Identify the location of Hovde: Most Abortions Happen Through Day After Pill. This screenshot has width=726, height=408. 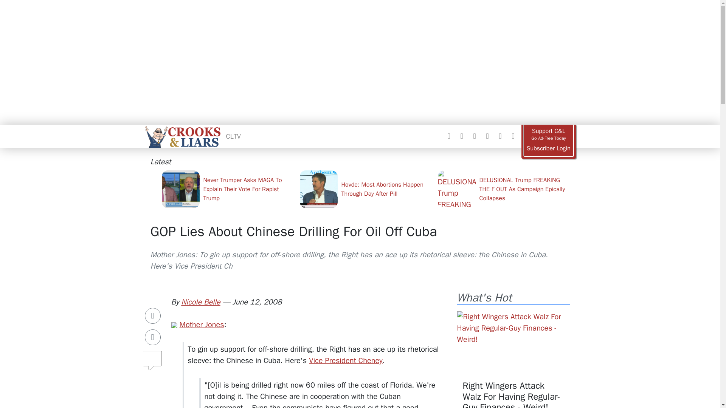
(365, 189).